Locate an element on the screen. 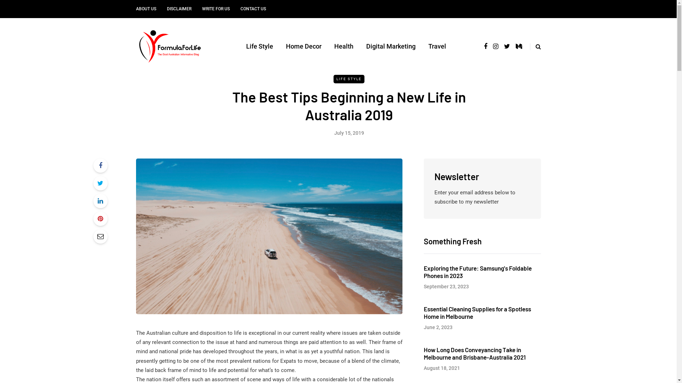  Exploring the Future: Samsung's Foldable Phones in 2023 is located at coordinates (477, 272).